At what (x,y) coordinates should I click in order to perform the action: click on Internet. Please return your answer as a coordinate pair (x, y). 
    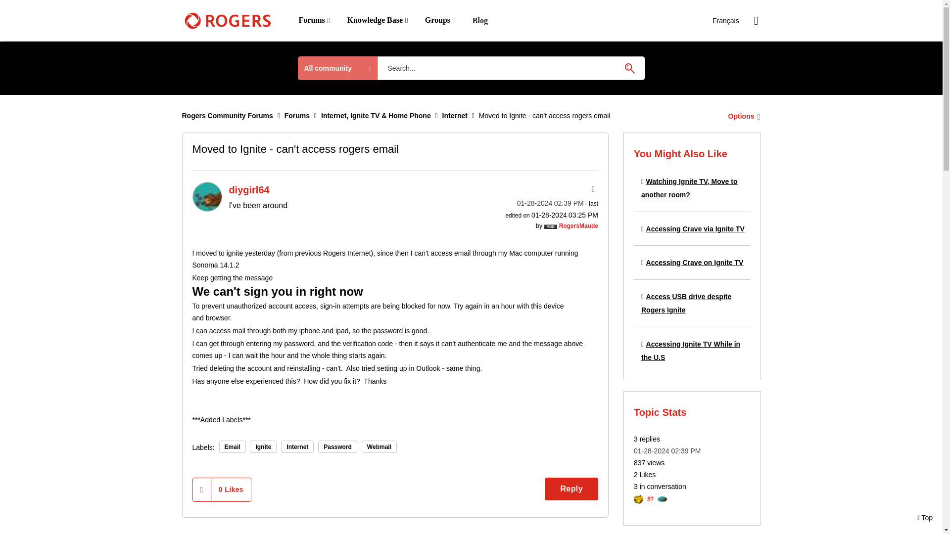
    Looking at the image, I should click on (465, 532).